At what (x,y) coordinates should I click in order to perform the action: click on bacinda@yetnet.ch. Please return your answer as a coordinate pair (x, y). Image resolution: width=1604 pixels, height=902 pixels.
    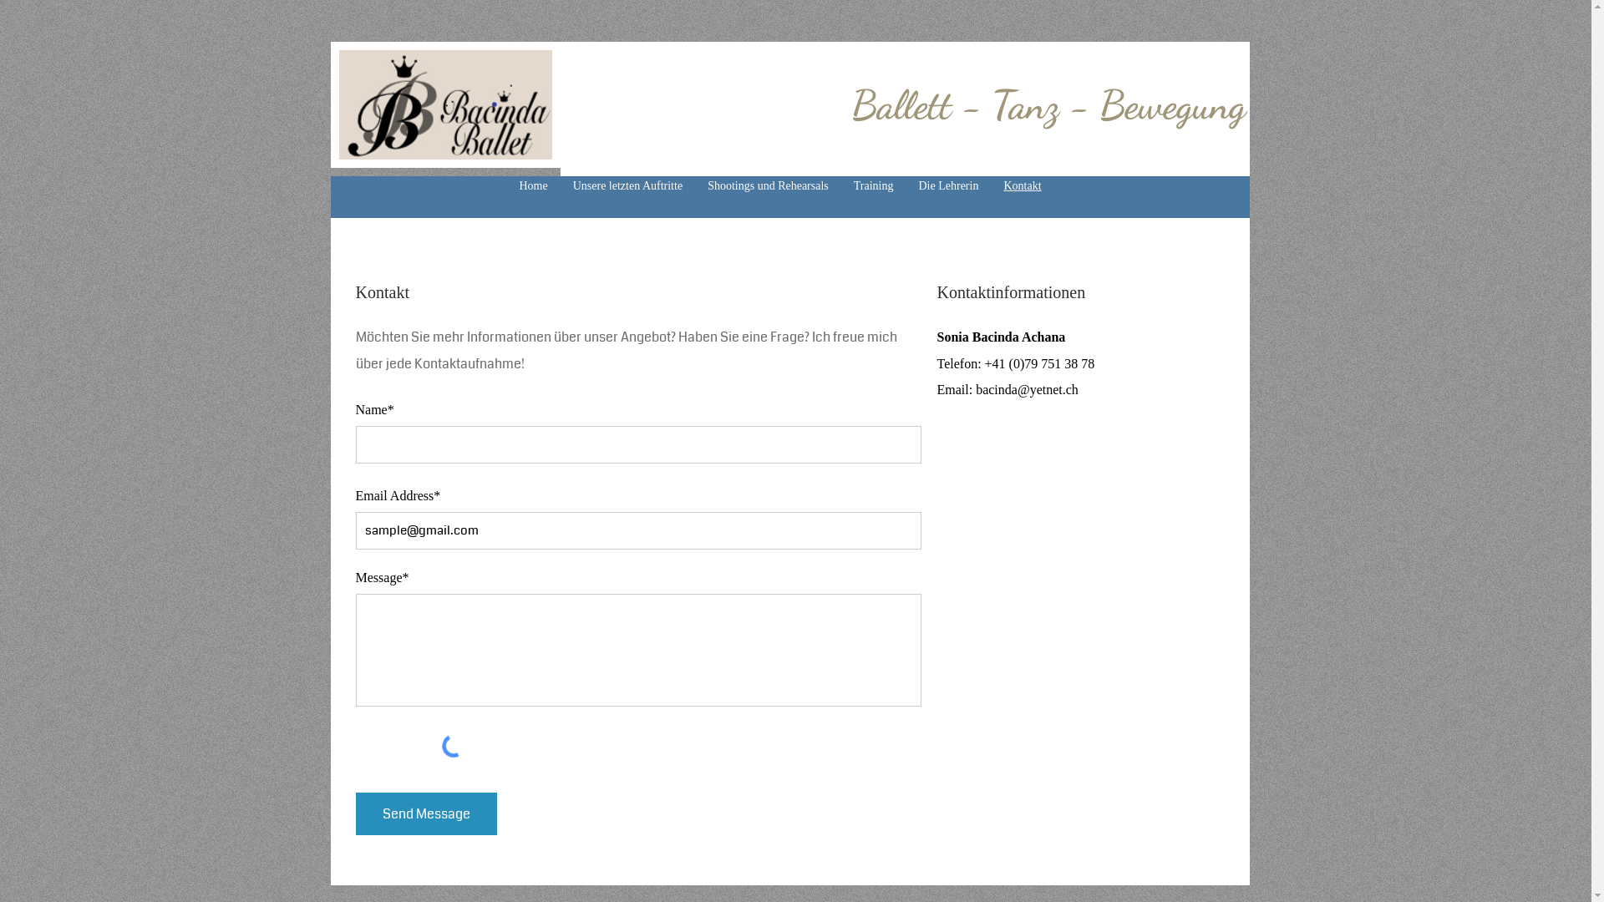
    Looking at the image, I should click on (1028, 389).